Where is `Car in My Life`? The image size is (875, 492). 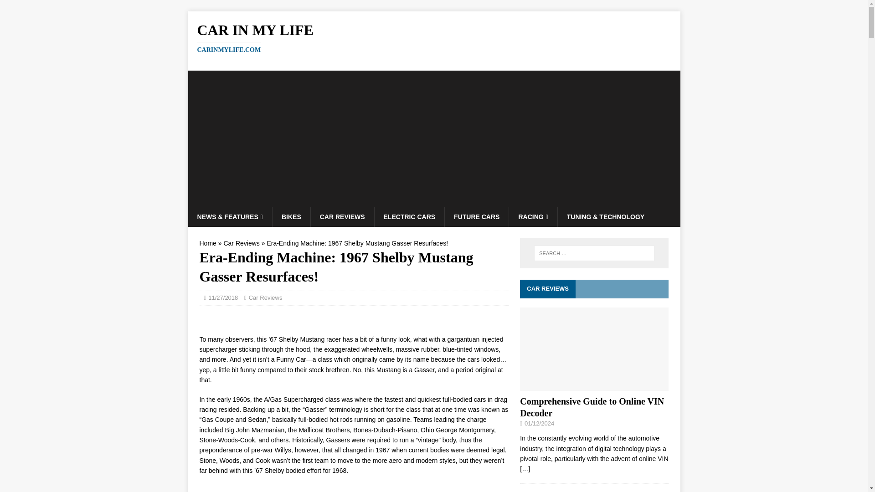
Car in My Life is located at coordinates (434, 37).